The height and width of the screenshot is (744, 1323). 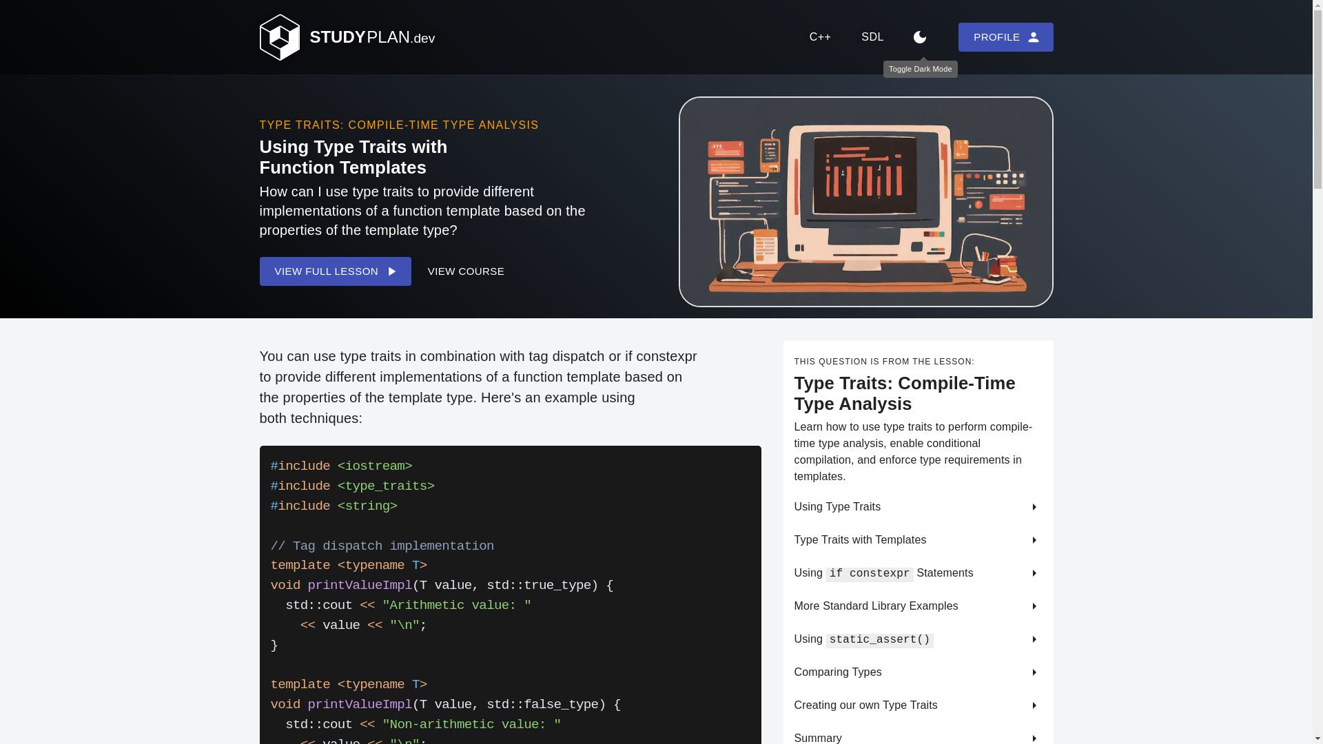 What do you see at coordinates (1005, 37) in the screenshot?
I see `PROFILE` at bounding box center [1005, 37].